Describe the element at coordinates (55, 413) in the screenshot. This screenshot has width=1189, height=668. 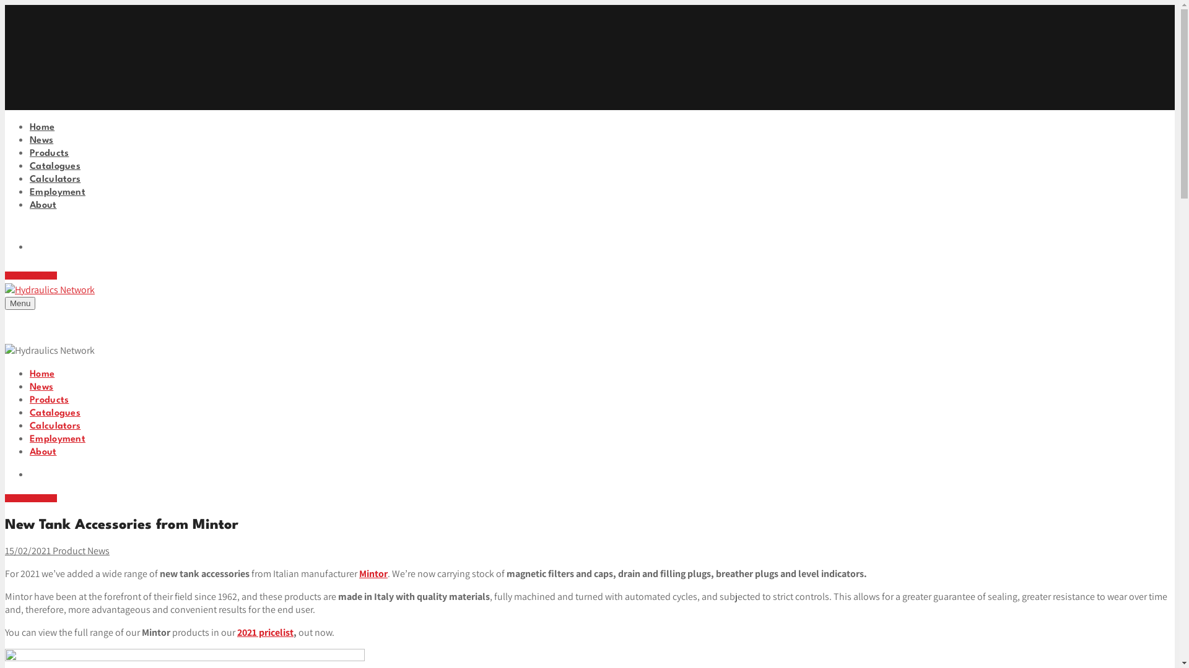
I see `Catalogues` at that location.